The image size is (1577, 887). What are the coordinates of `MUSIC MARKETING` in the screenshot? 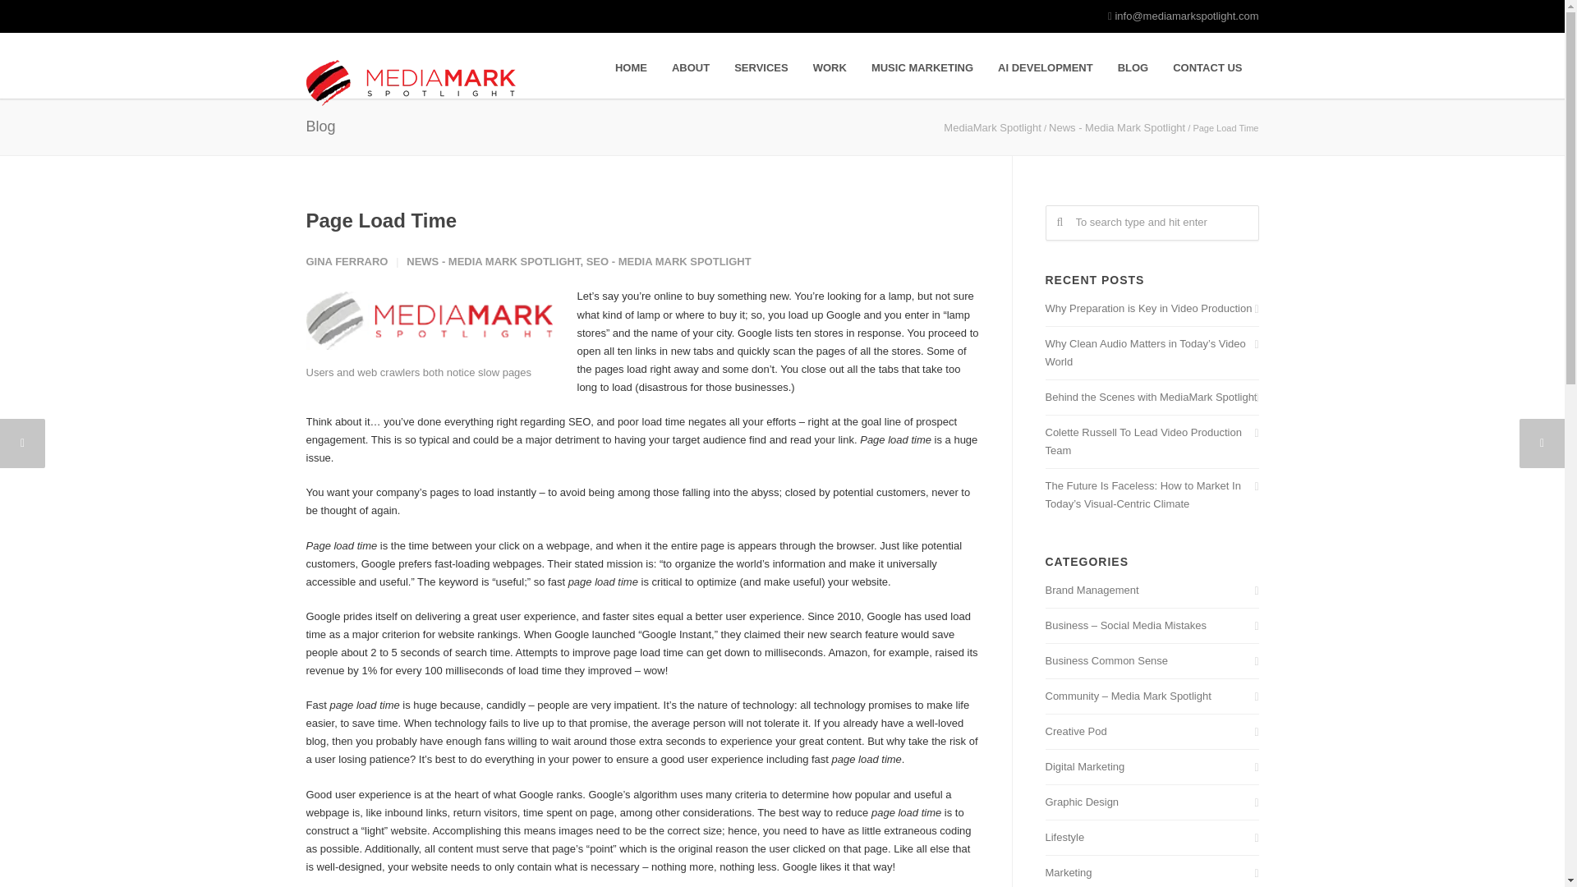 It's located at (922, 67).